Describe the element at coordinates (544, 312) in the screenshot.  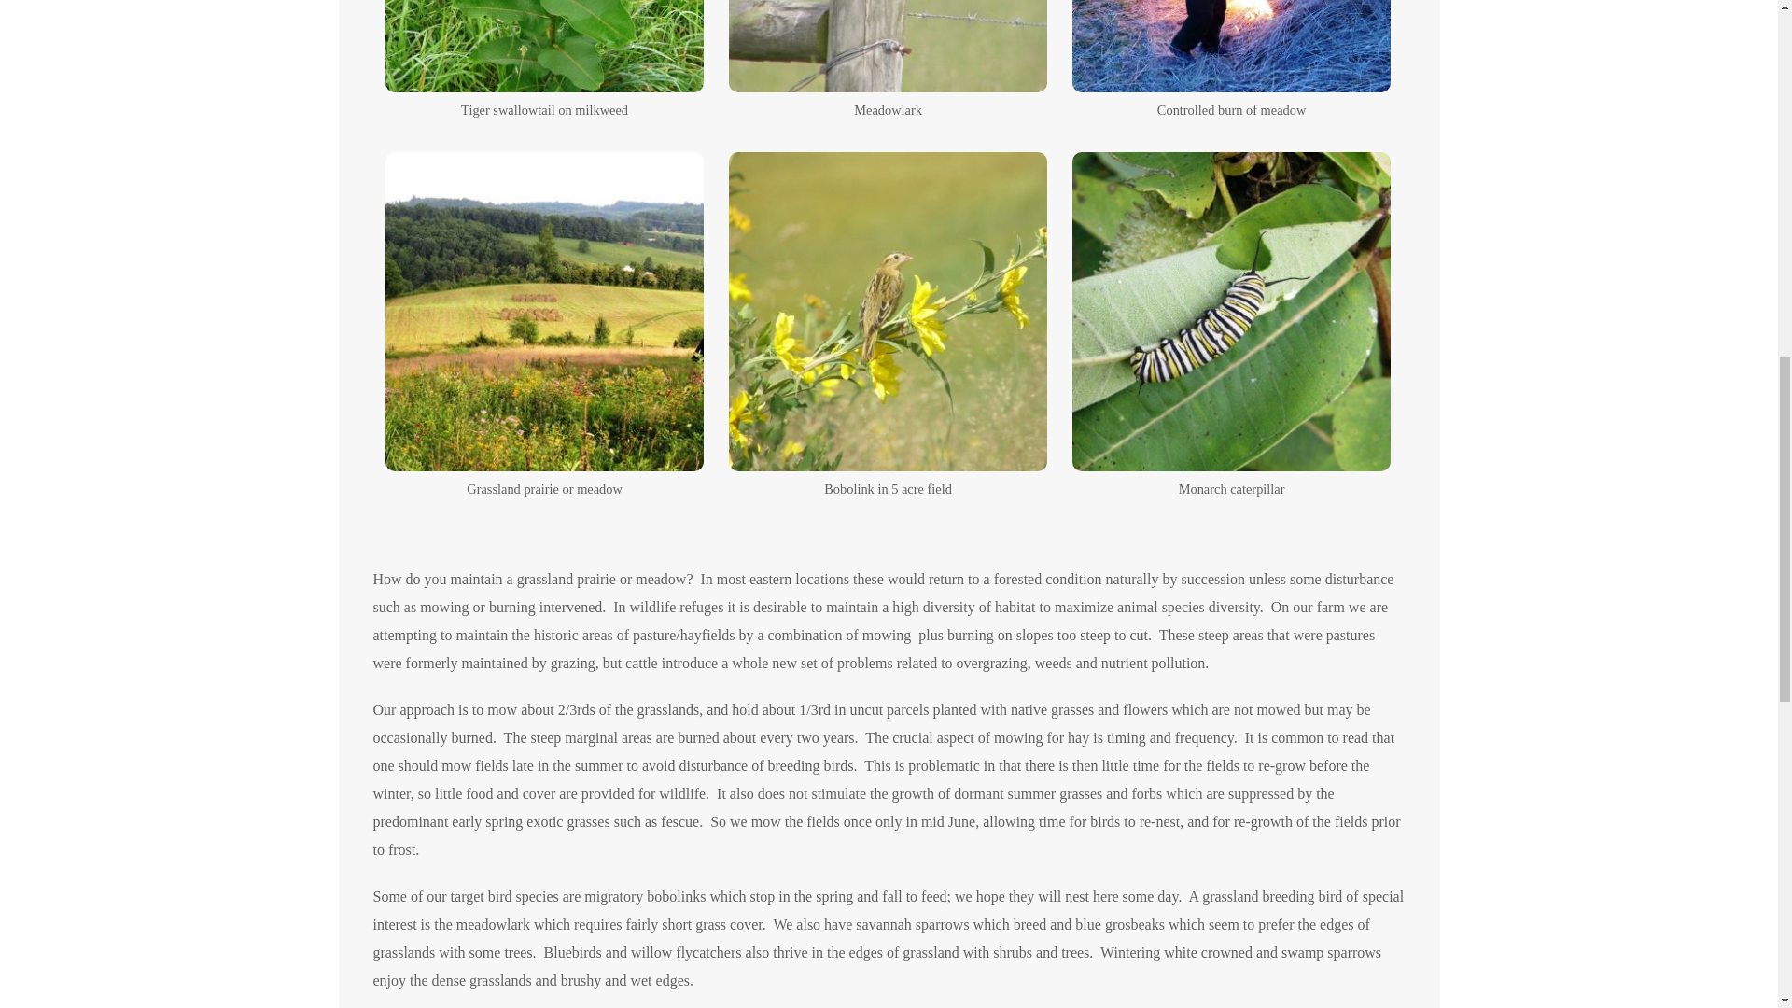
I see `Grassland prairie or meadow` at that location.